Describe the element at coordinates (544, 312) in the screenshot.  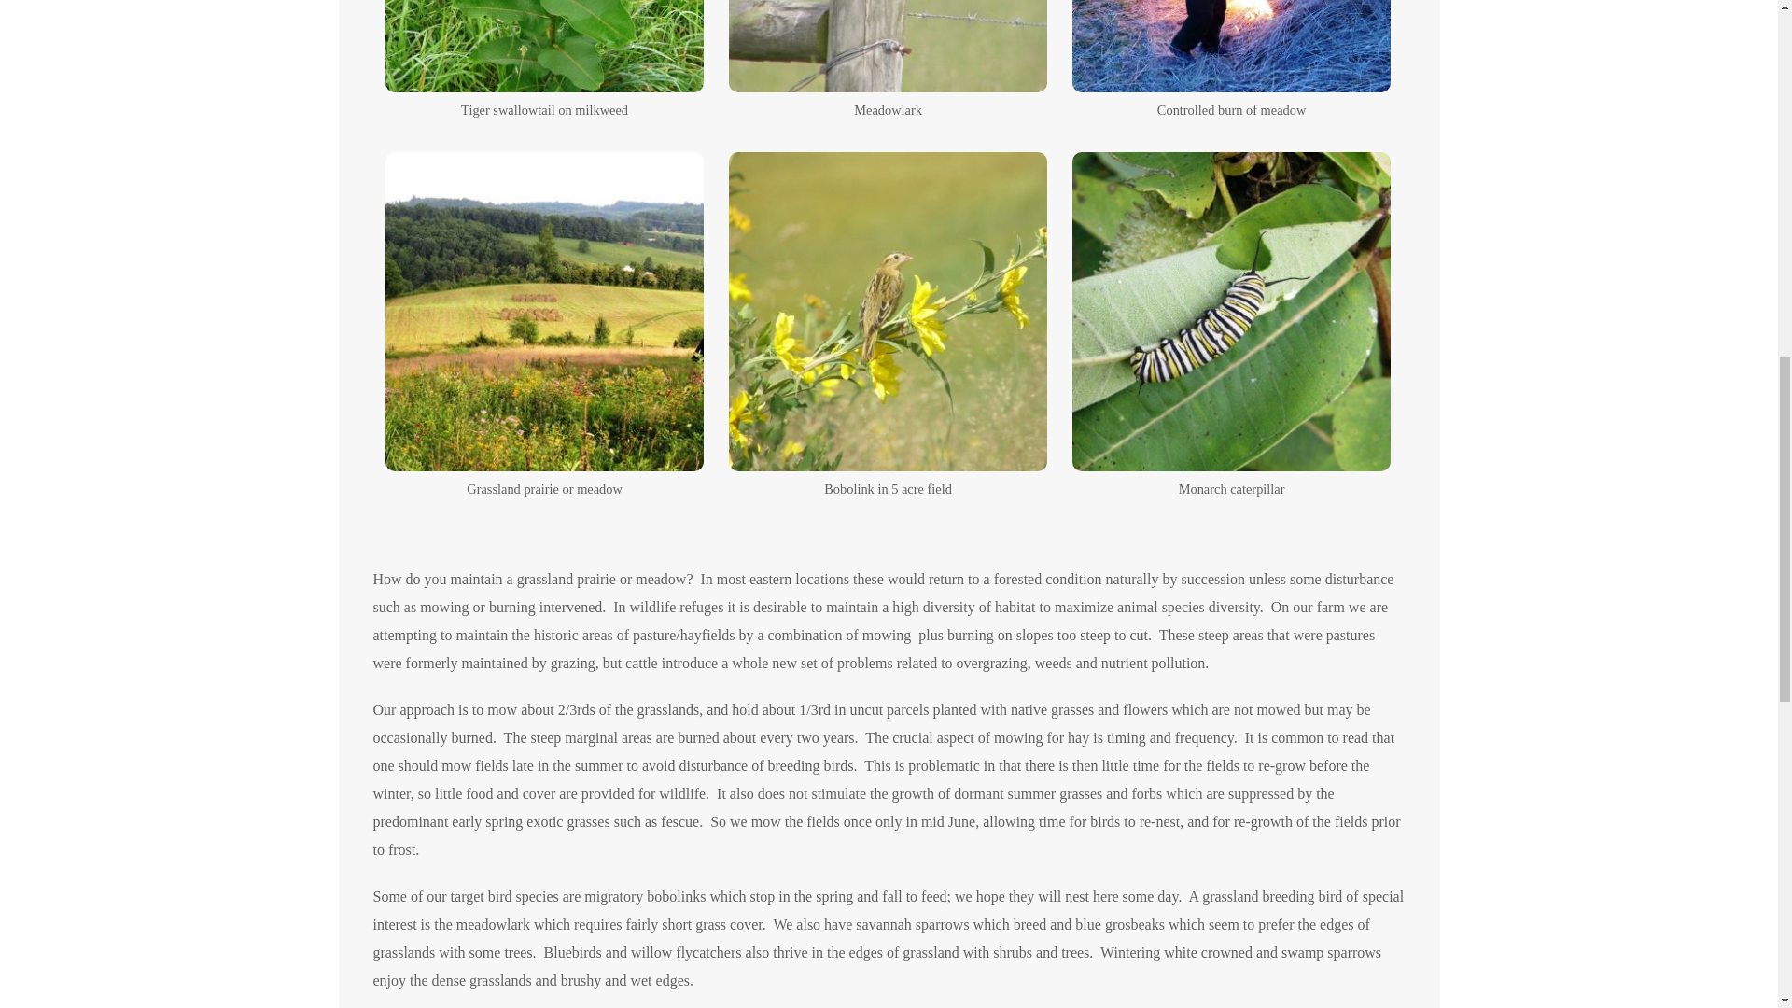
I see `Grassland prairie or meadow` at that location.